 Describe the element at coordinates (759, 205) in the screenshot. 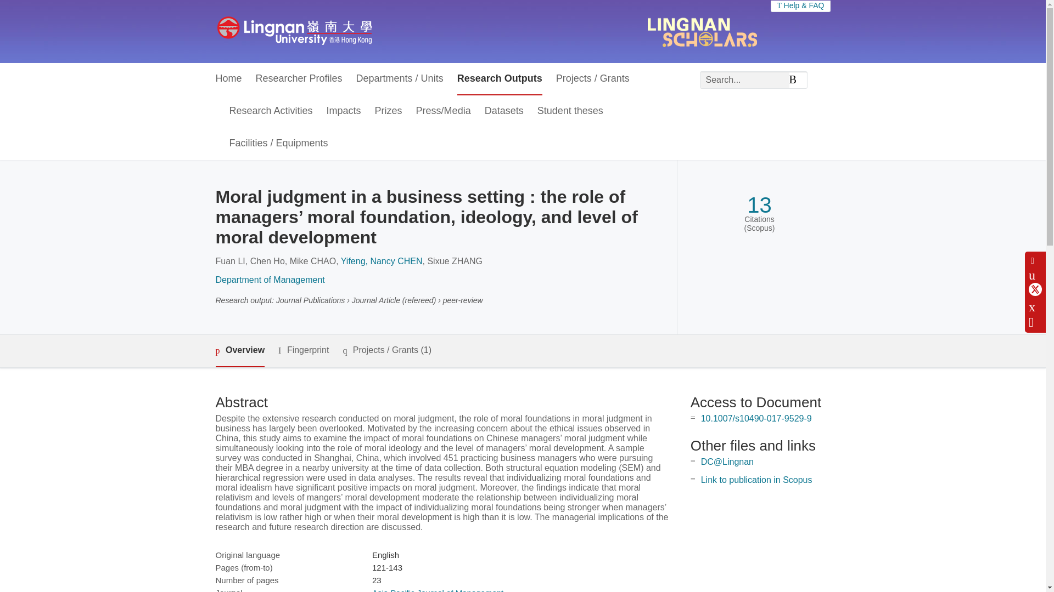

I see `13` at that location.